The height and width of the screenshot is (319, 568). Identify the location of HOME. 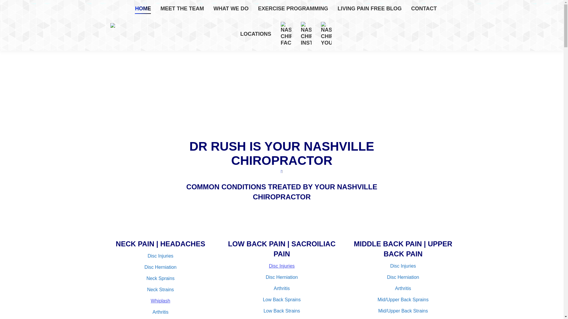
(143, 8).